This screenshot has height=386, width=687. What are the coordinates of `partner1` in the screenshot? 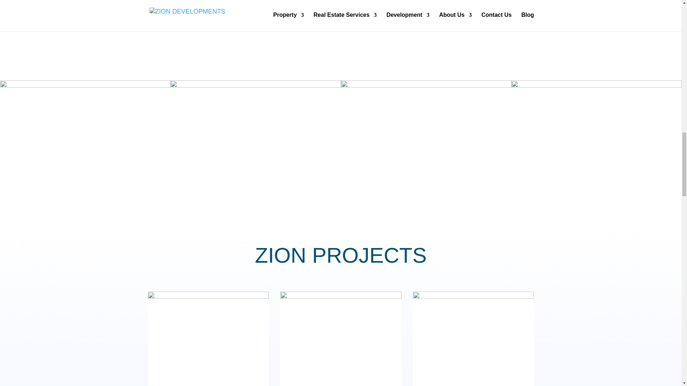 It's located at (426, 144).